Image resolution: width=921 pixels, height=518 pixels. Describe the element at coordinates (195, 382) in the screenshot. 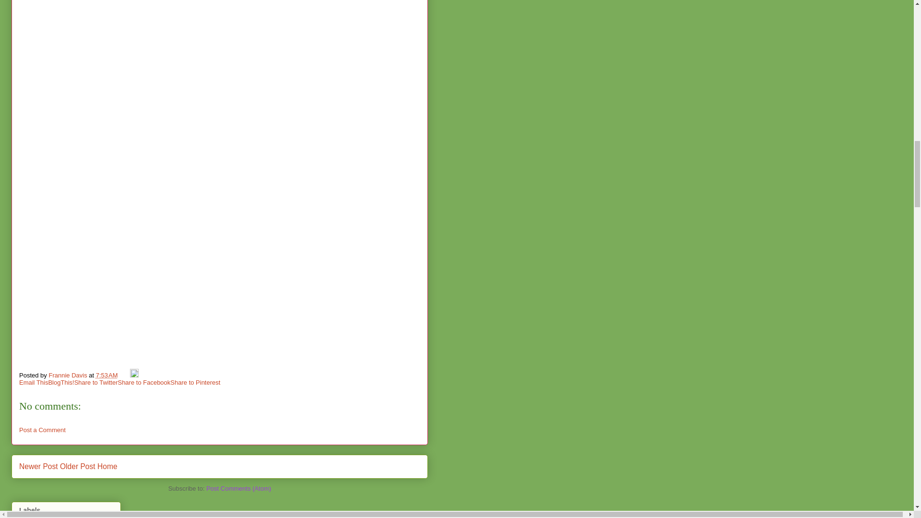

I see `Share to Pinterest` at that location.